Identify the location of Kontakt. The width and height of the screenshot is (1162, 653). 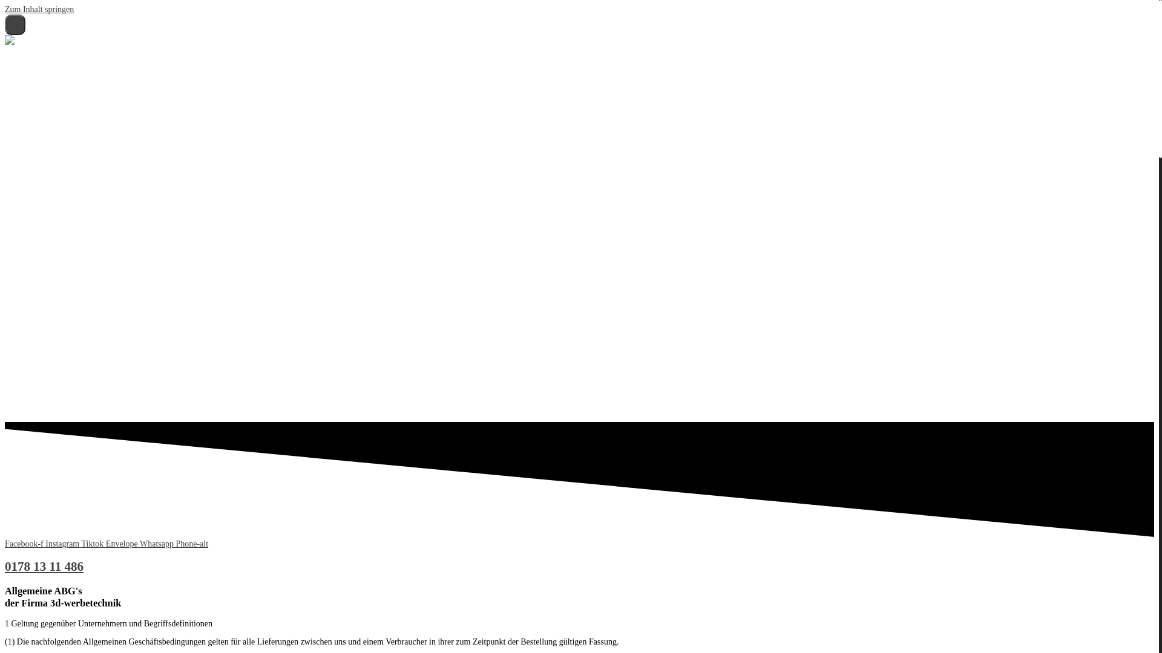
(42, 174).